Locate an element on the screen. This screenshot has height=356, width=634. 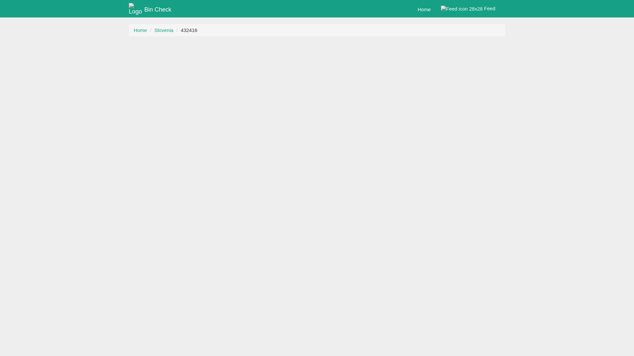
Slovenia is located at coordinates (164, 30).